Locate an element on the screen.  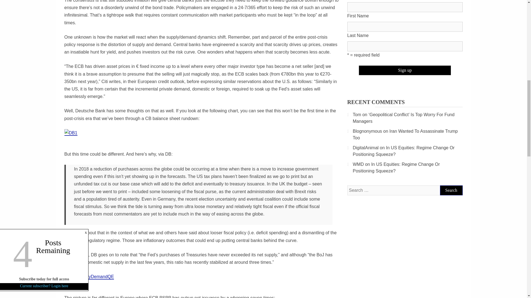
In US Equities: Regime Change Or Positioning Squeeze? is located at coordinates (404, 151).